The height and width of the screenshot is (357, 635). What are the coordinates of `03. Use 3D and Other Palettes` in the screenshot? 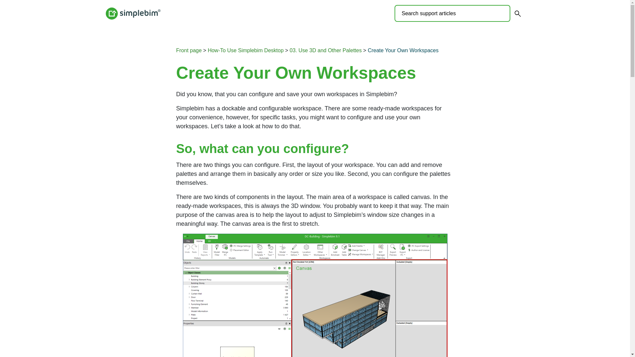 It's located at (325, 50).